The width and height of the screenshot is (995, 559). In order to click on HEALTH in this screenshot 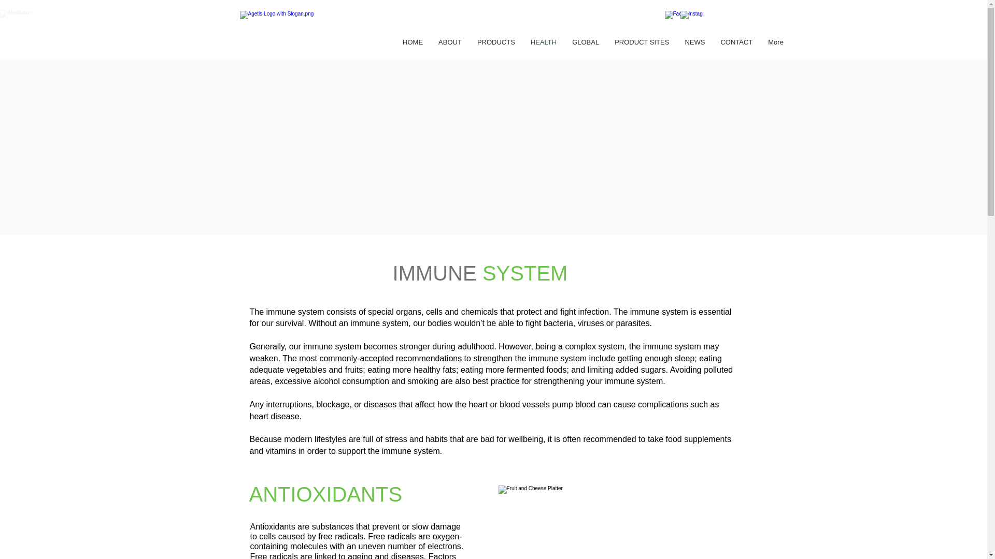, I will do `click(543, 48)`.